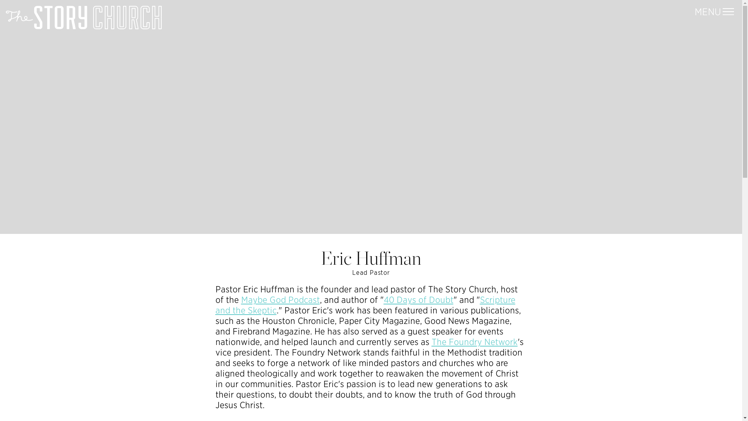 This screenshot has width=748, height=421. What do you see at coordinates (475, 341) in the screenshot?
I see `The Foundry Network` at bounding box center [475, 341].